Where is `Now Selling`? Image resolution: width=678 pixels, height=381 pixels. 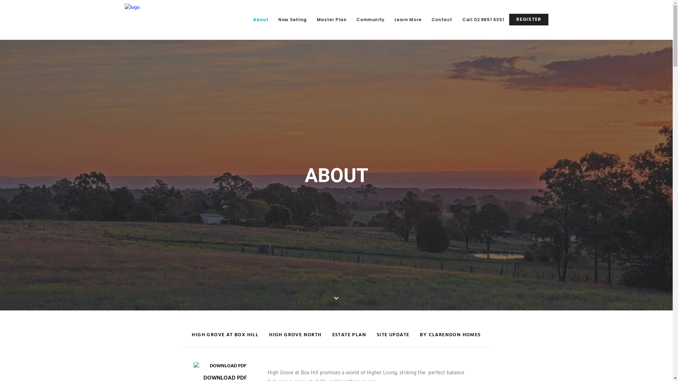
Now Selling is located at coordinates (292, 20).